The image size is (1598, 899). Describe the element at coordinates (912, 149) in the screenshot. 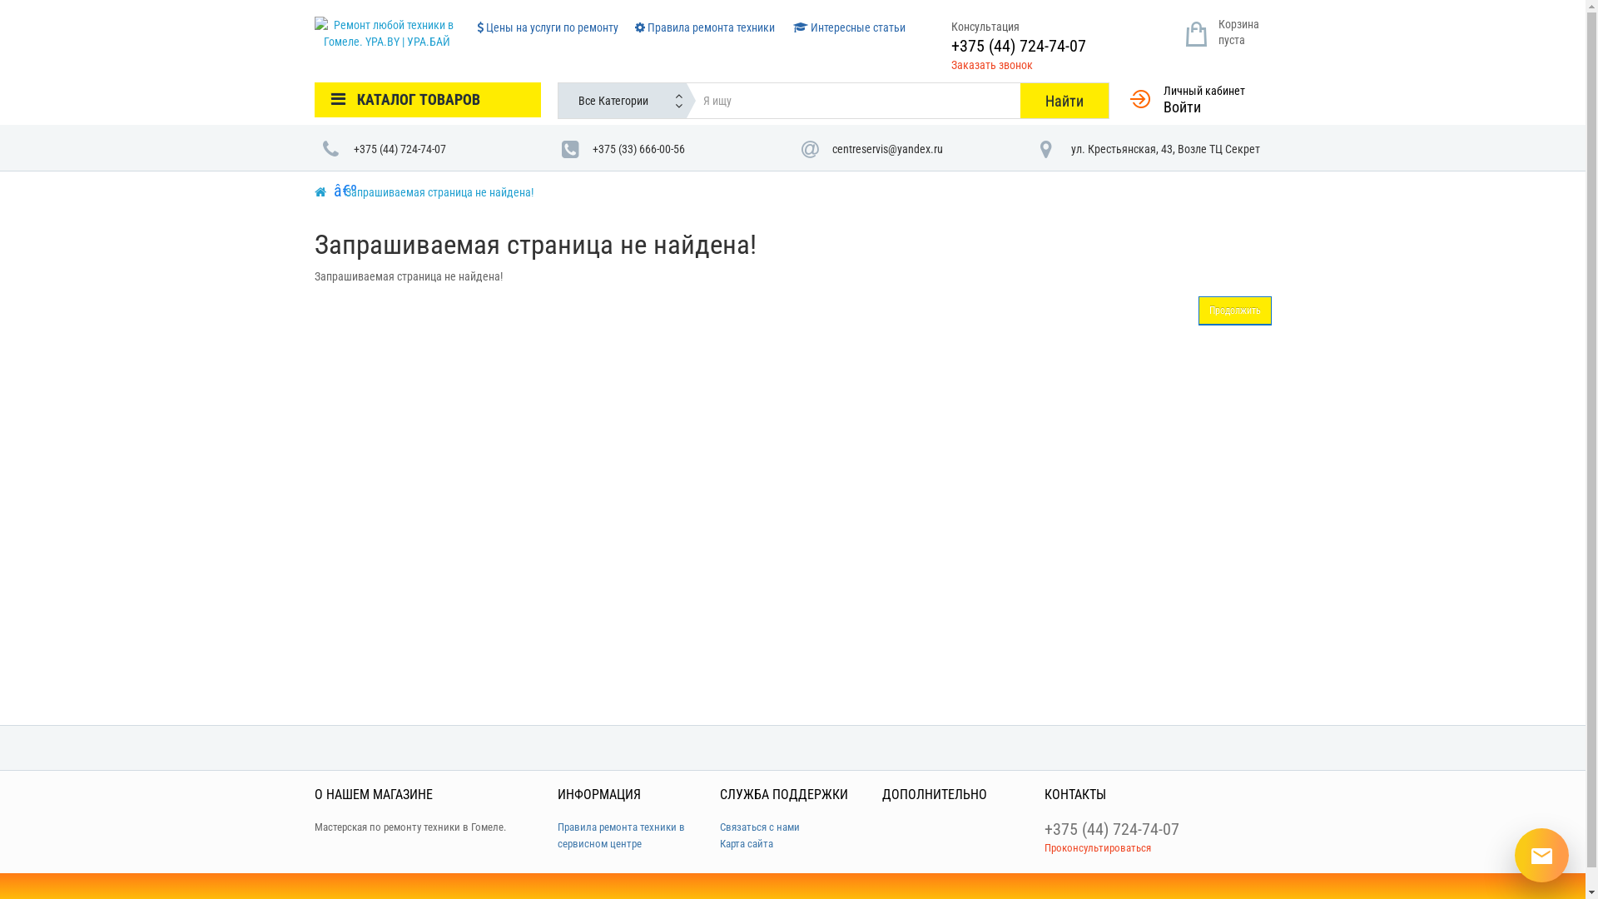

I see `centreservis@yandex.ru` at that location.